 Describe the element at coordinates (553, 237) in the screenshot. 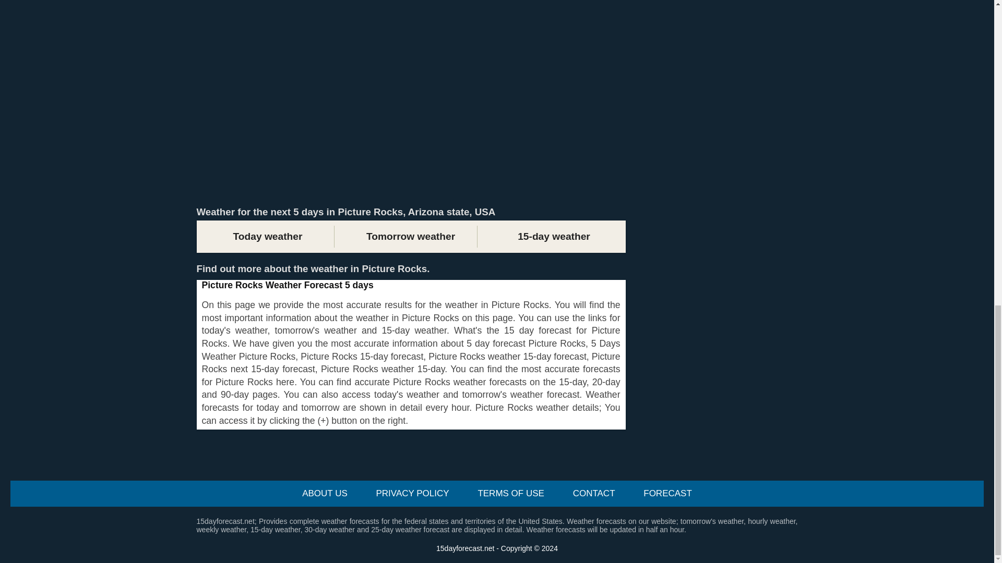

I see `15-day weather` at that location.